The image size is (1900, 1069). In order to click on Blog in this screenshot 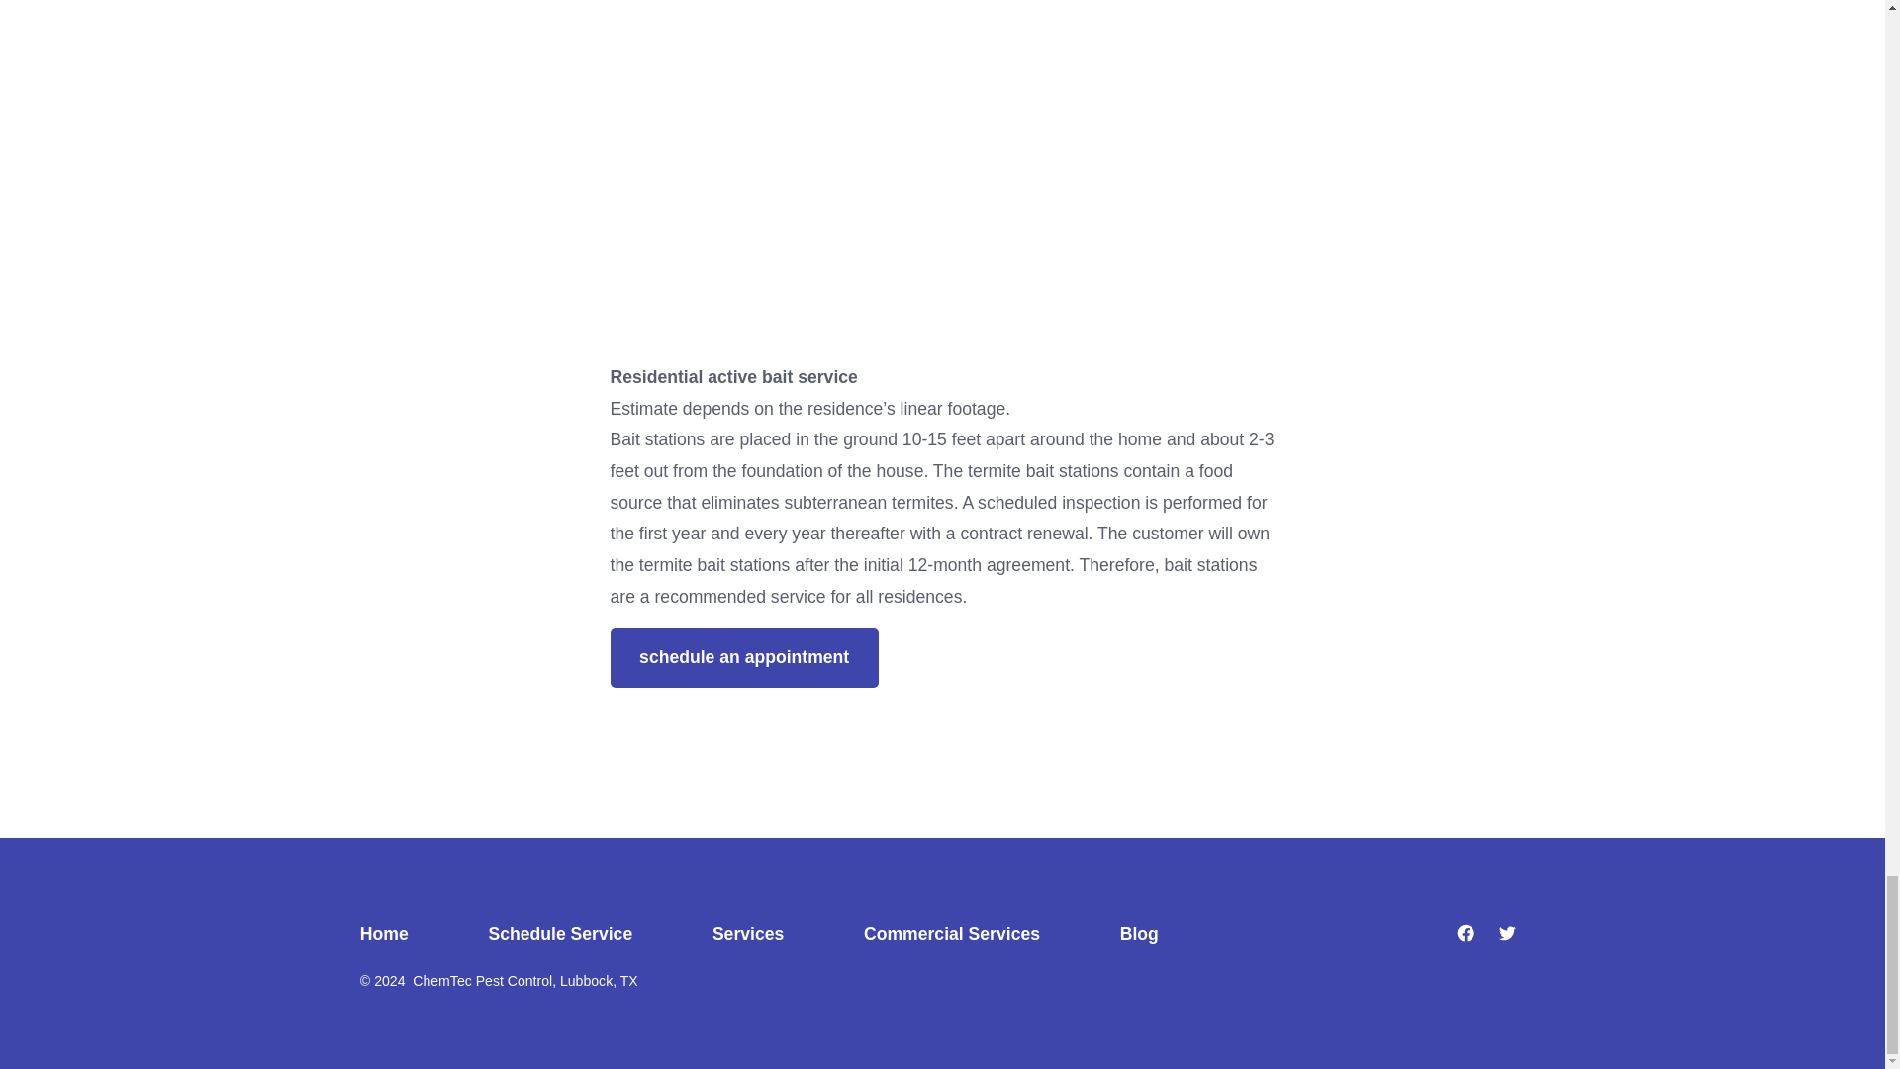, I will do `click(1138, 934)`.